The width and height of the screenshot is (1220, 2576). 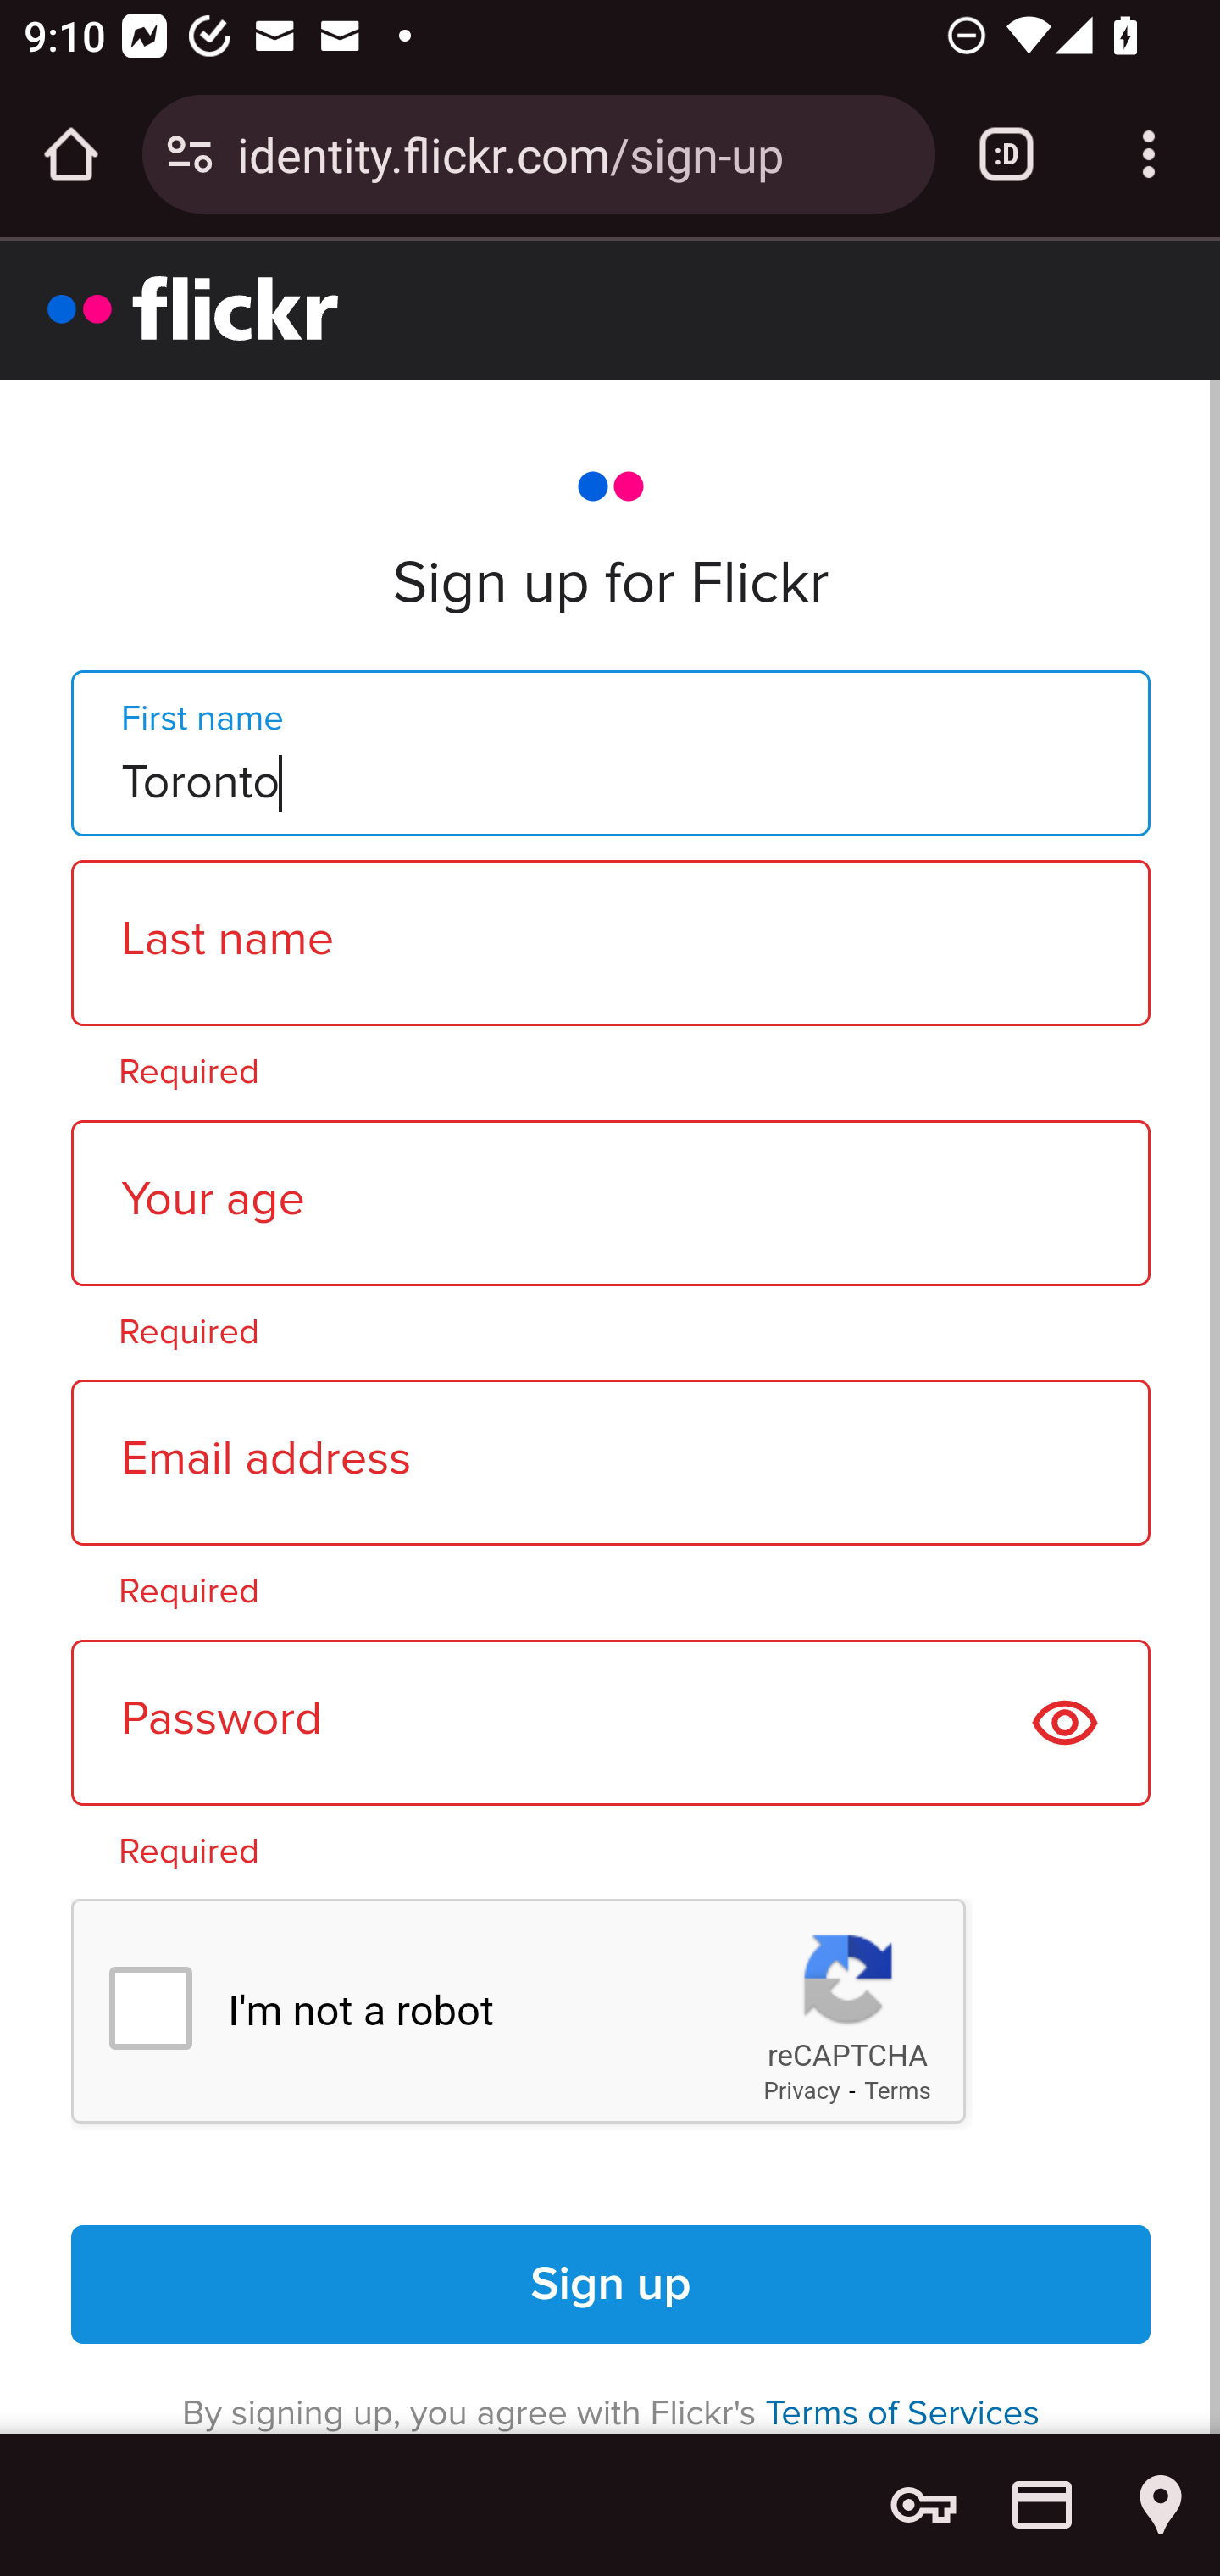 I want to click on Privacy, so click(x=801, y=2091).